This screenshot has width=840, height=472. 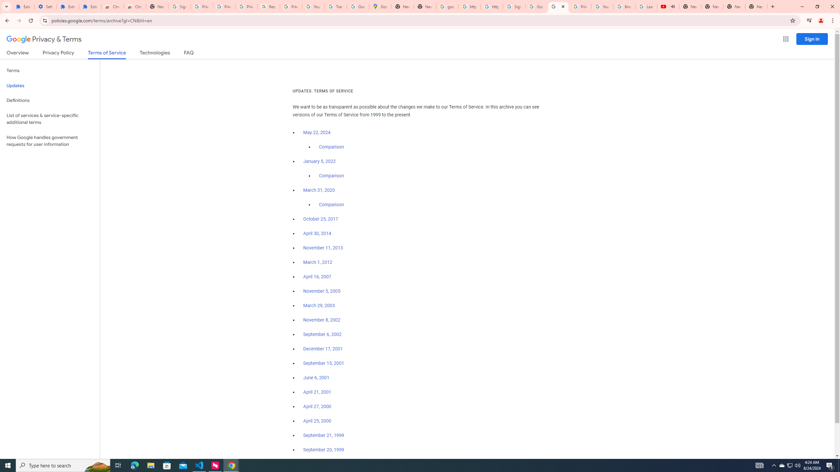 I want to click on Technologies, so click(x=155, y=54).